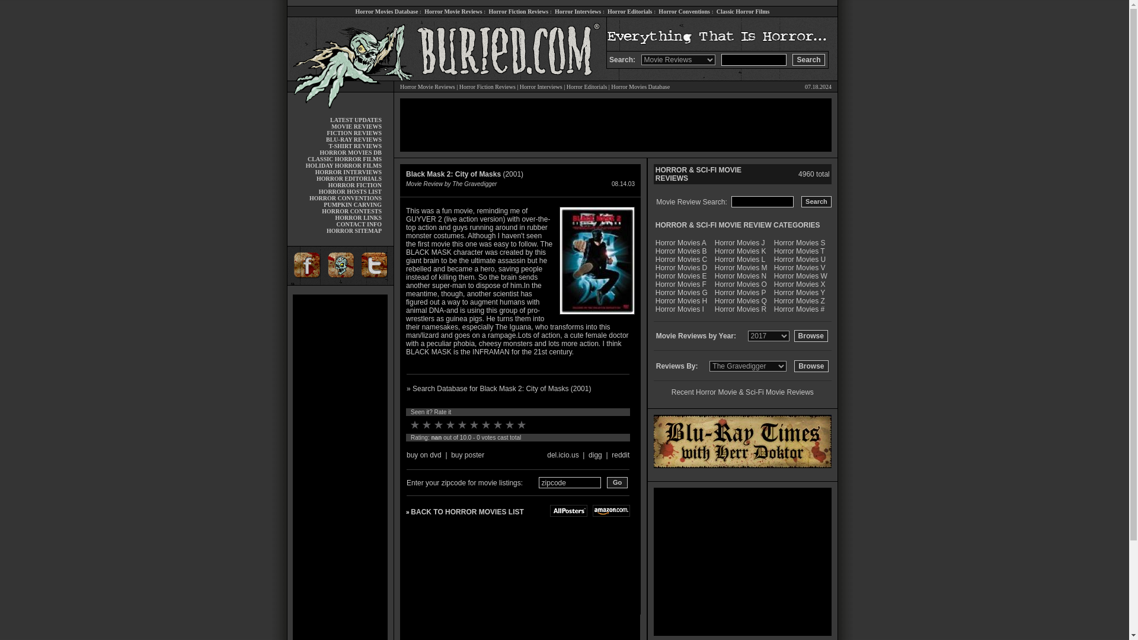 This screenshot has height=640, width=1138. I want to click on Horror Editorials, so click(629, 11).